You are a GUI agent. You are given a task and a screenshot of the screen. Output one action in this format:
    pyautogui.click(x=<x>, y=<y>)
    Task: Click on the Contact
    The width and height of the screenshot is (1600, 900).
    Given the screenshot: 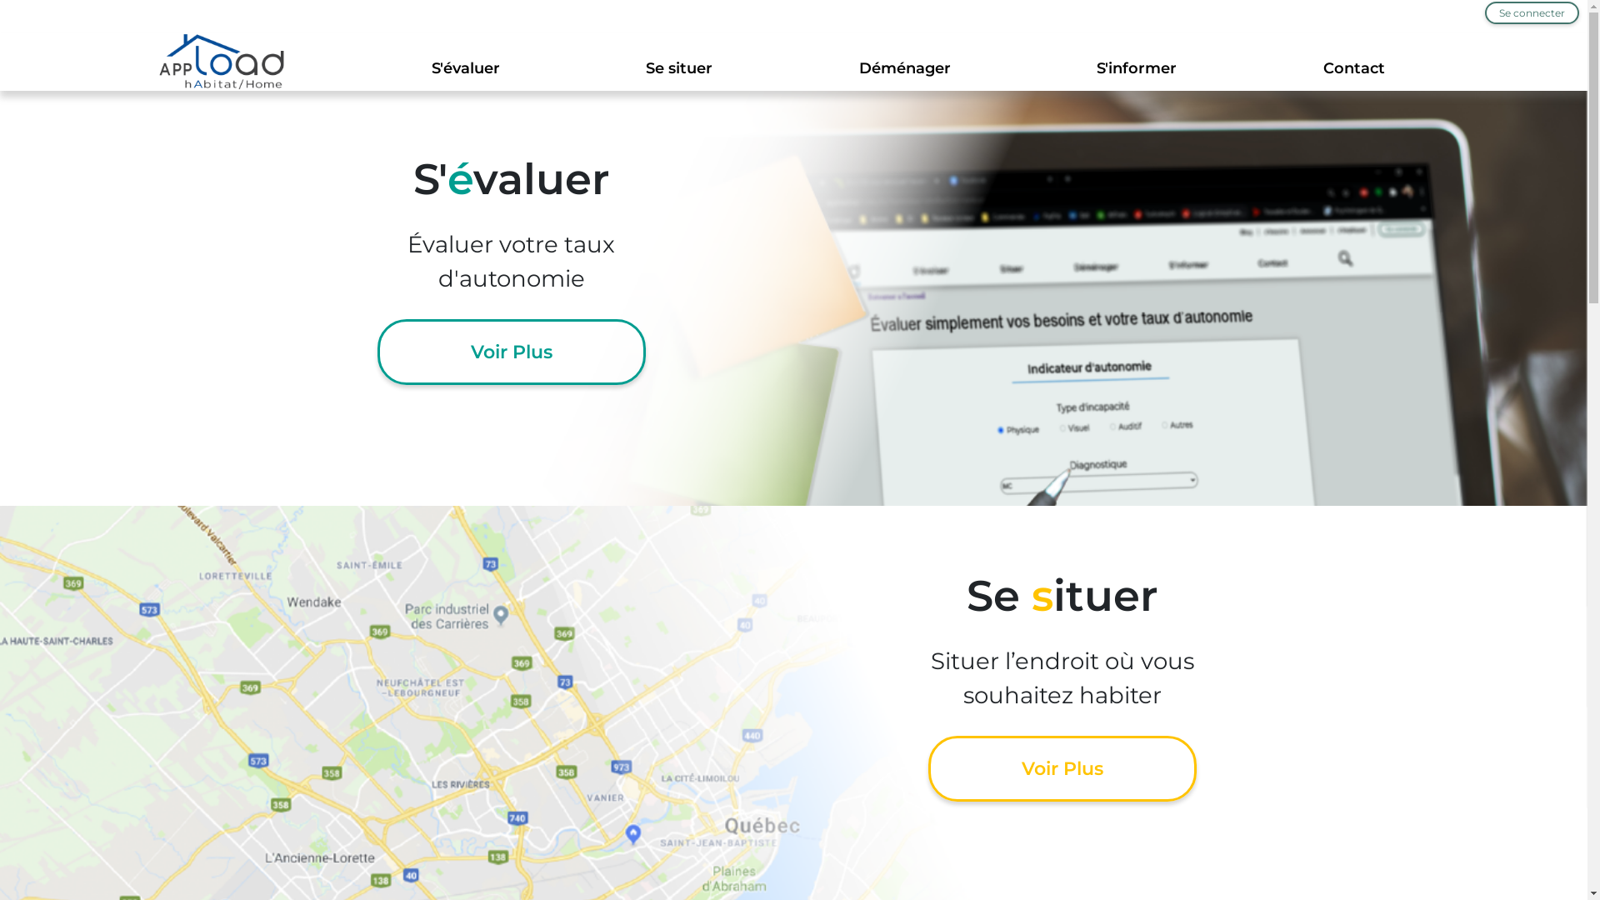 What is the action you would take?
    pyautogui.click(x=1354, y=68)
    